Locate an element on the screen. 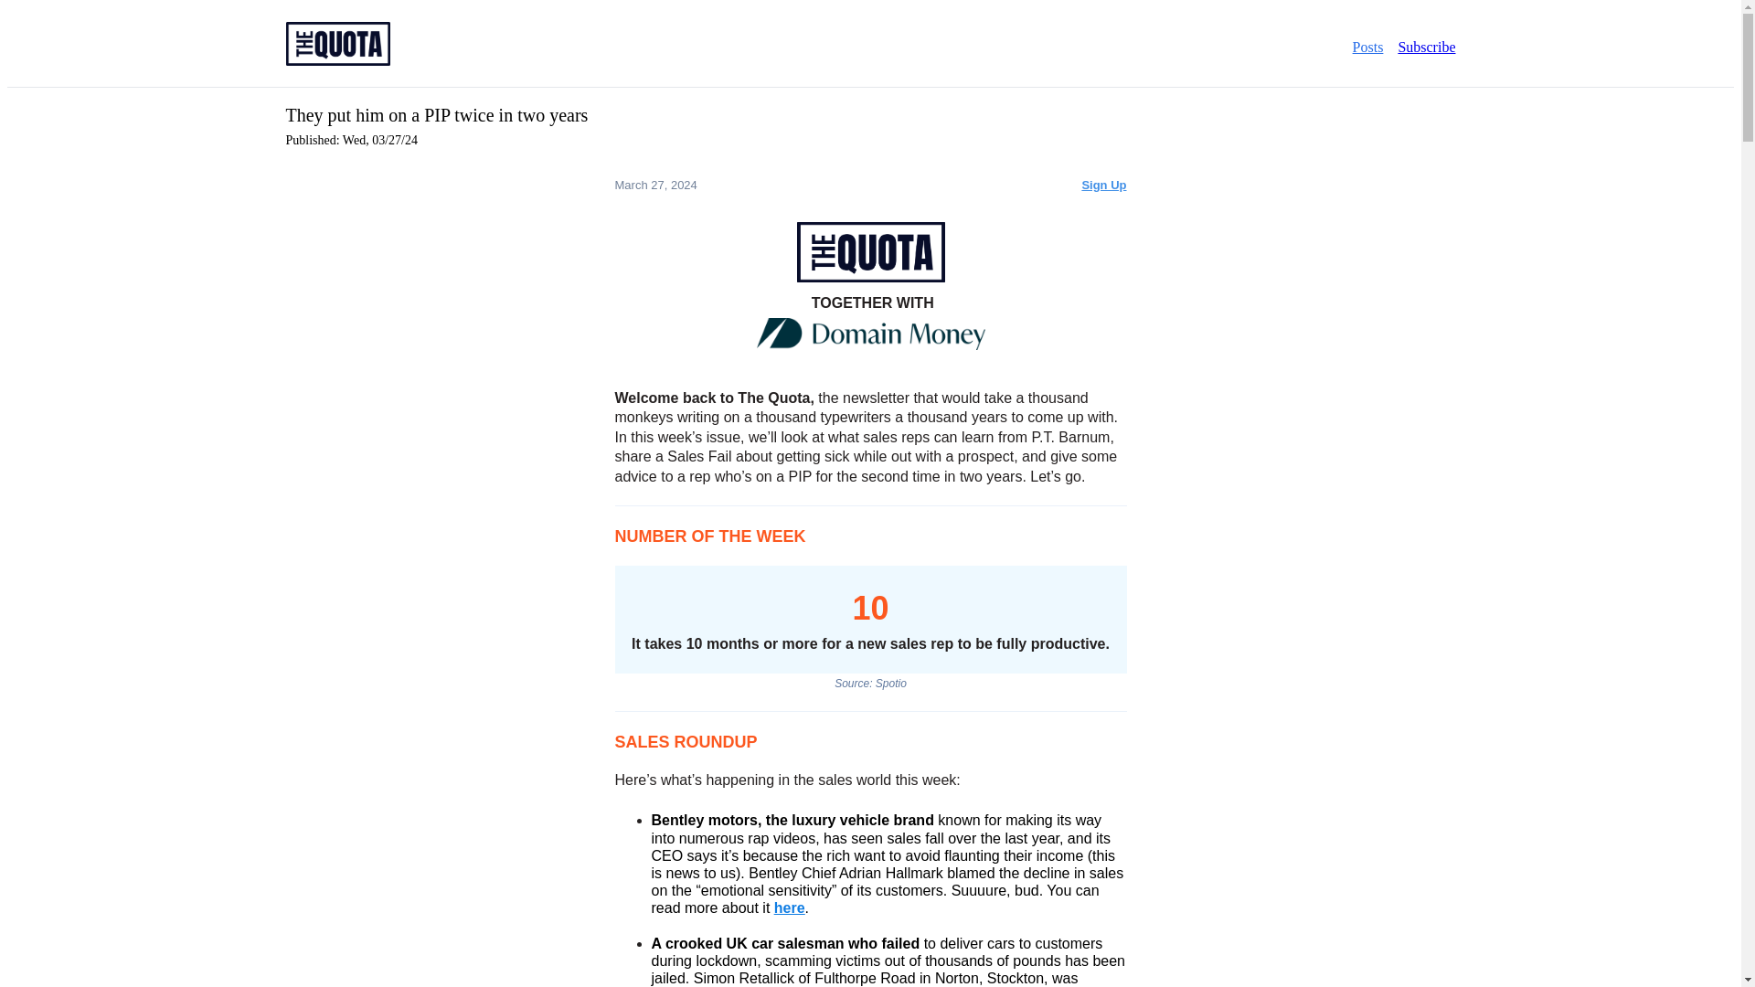  The Quota is located at coordinates (336, 58).